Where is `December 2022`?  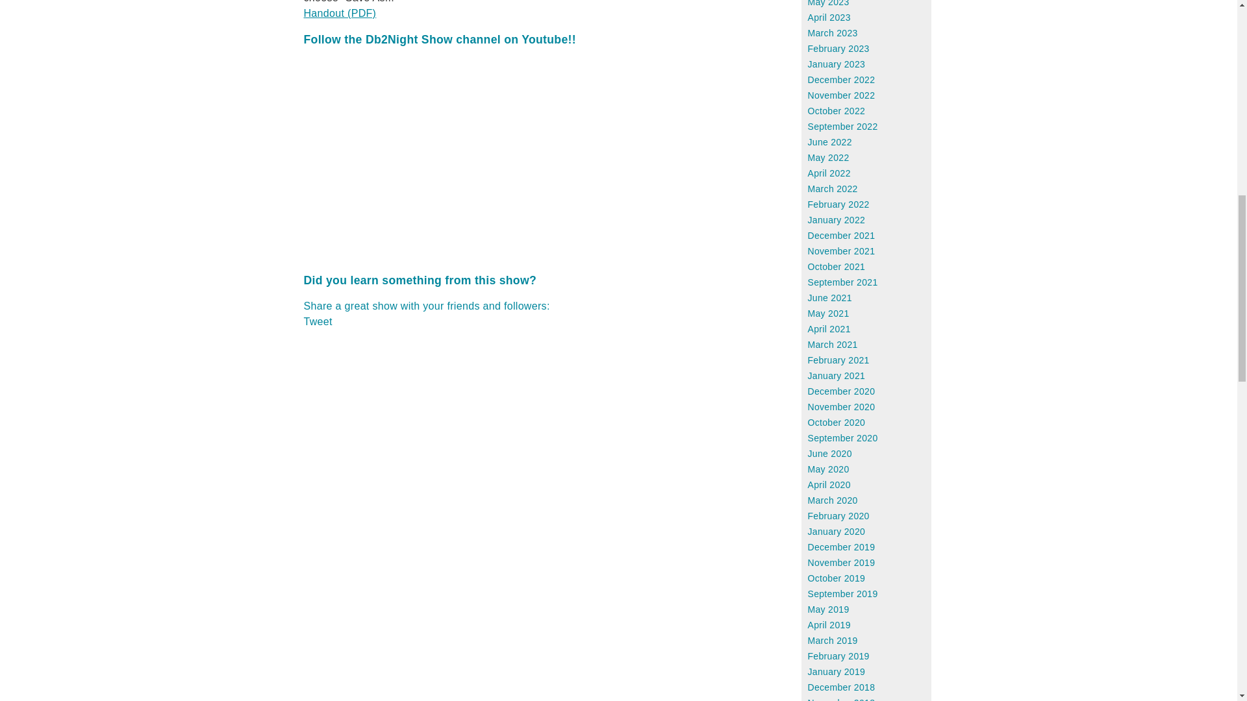 December 2022 is located at coordinates (842, 79).